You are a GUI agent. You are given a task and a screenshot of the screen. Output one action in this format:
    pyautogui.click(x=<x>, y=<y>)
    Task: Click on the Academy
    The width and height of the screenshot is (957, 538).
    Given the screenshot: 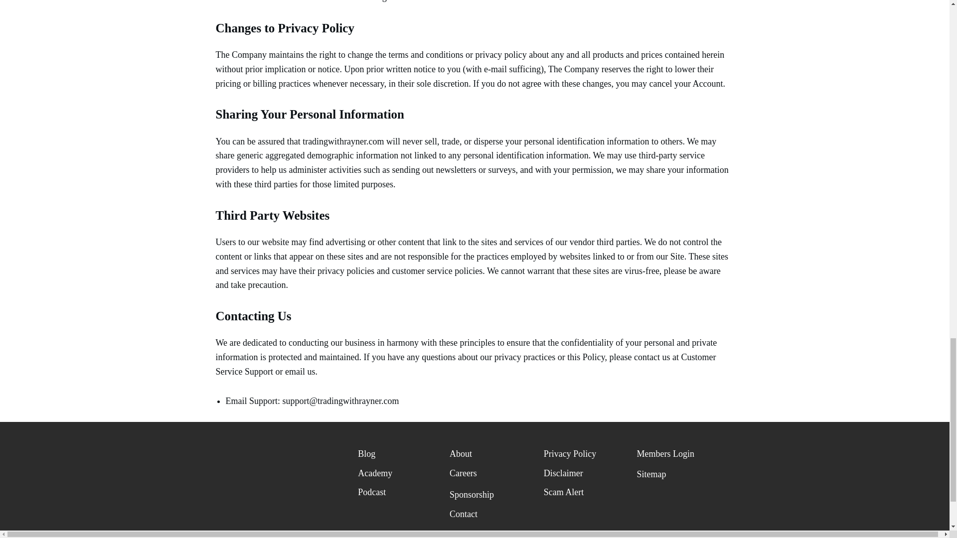 What is the action you would take?
    pyautogui.click(x=375, y=473)
    